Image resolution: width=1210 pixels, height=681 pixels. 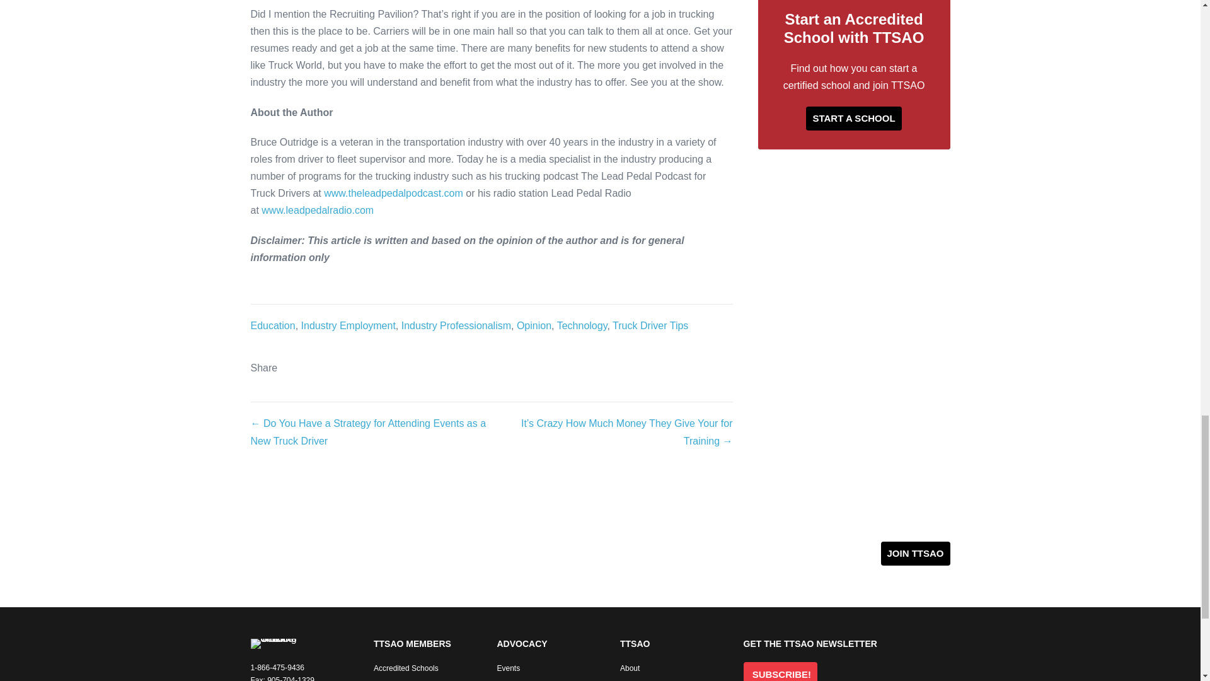 What do you see at coordinates (650, 325) in the screenshot?
I see `Truck Driver Tips` at bounding box center [650, 325].